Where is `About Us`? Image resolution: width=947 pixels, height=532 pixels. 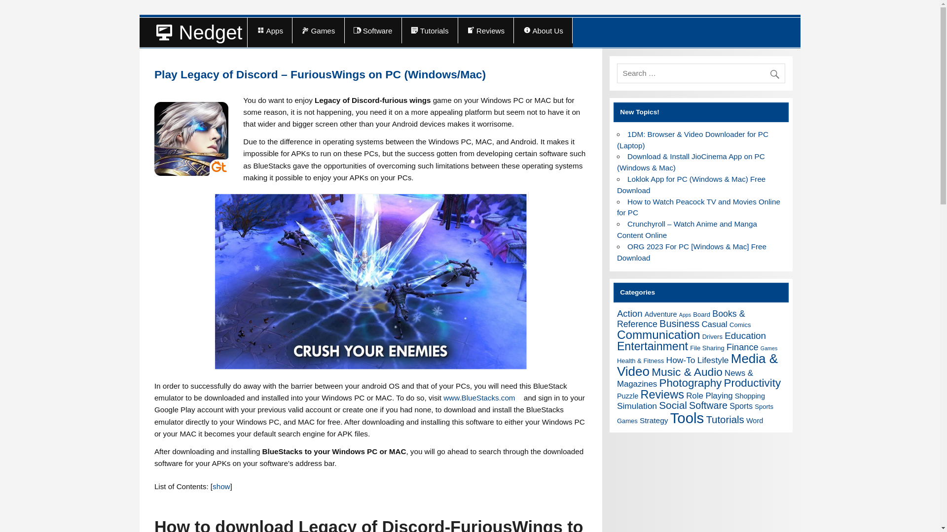
About Us is located at coordinates (543, 30).